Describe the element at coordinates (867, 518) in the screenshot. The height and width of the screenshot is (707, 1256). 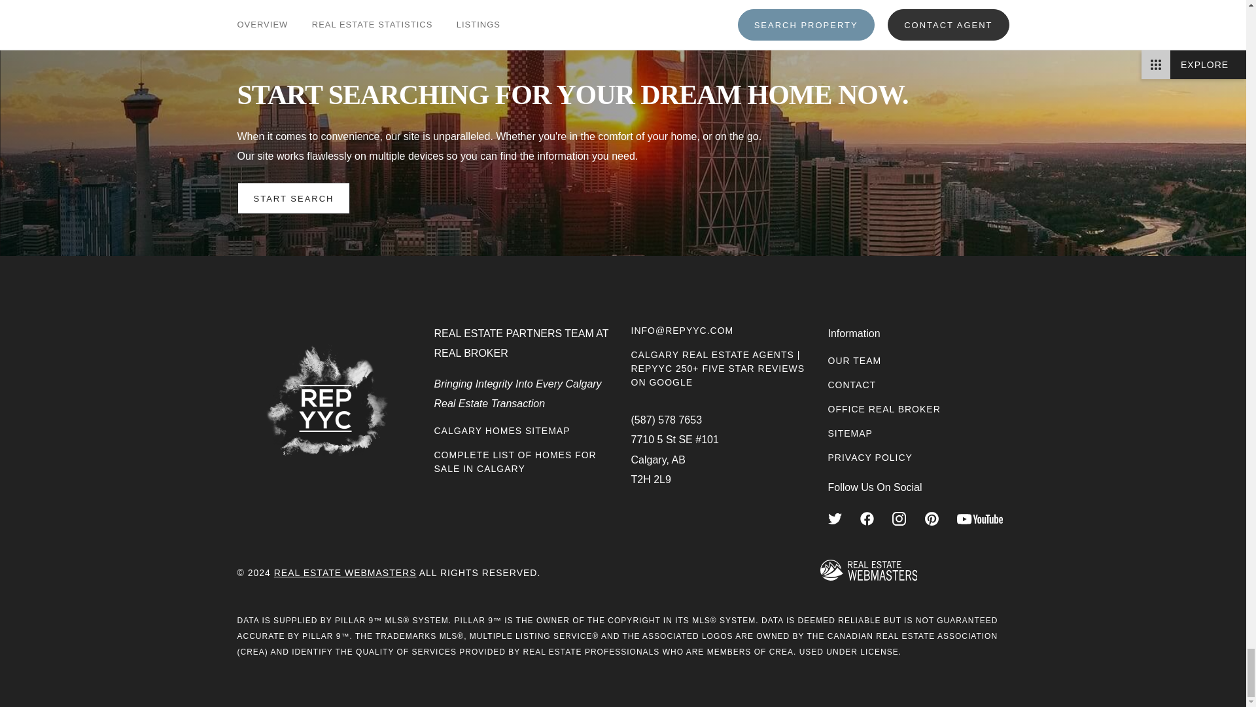
I see `FACEBOOK REAL ESTATE` at that location.